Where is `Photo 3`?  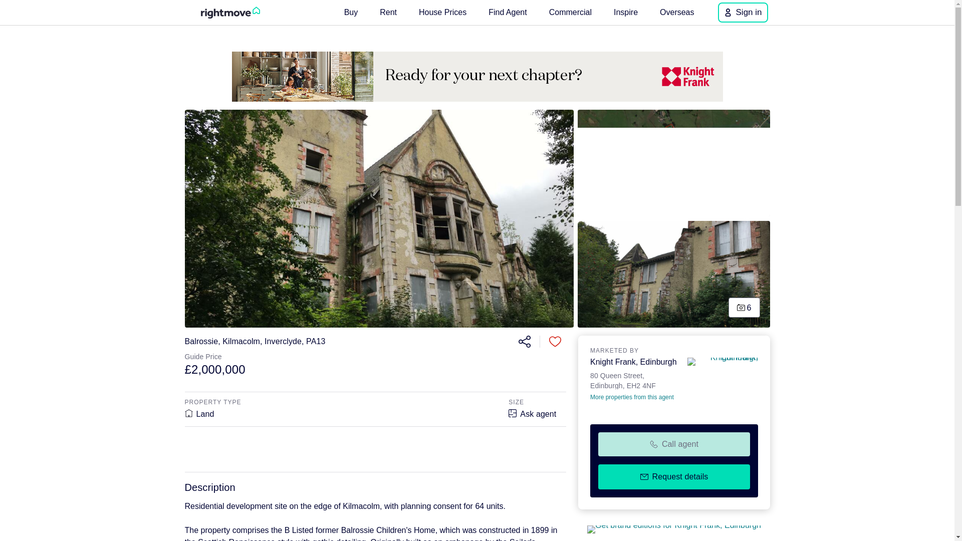
Photo 3 is located at coordinates (625, 12).